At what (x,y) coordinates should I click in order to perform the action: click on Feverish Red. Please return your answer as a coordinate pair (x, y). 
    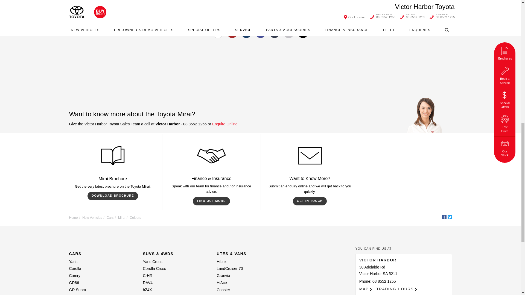
    Looking at the image, I should click on (232, 33).